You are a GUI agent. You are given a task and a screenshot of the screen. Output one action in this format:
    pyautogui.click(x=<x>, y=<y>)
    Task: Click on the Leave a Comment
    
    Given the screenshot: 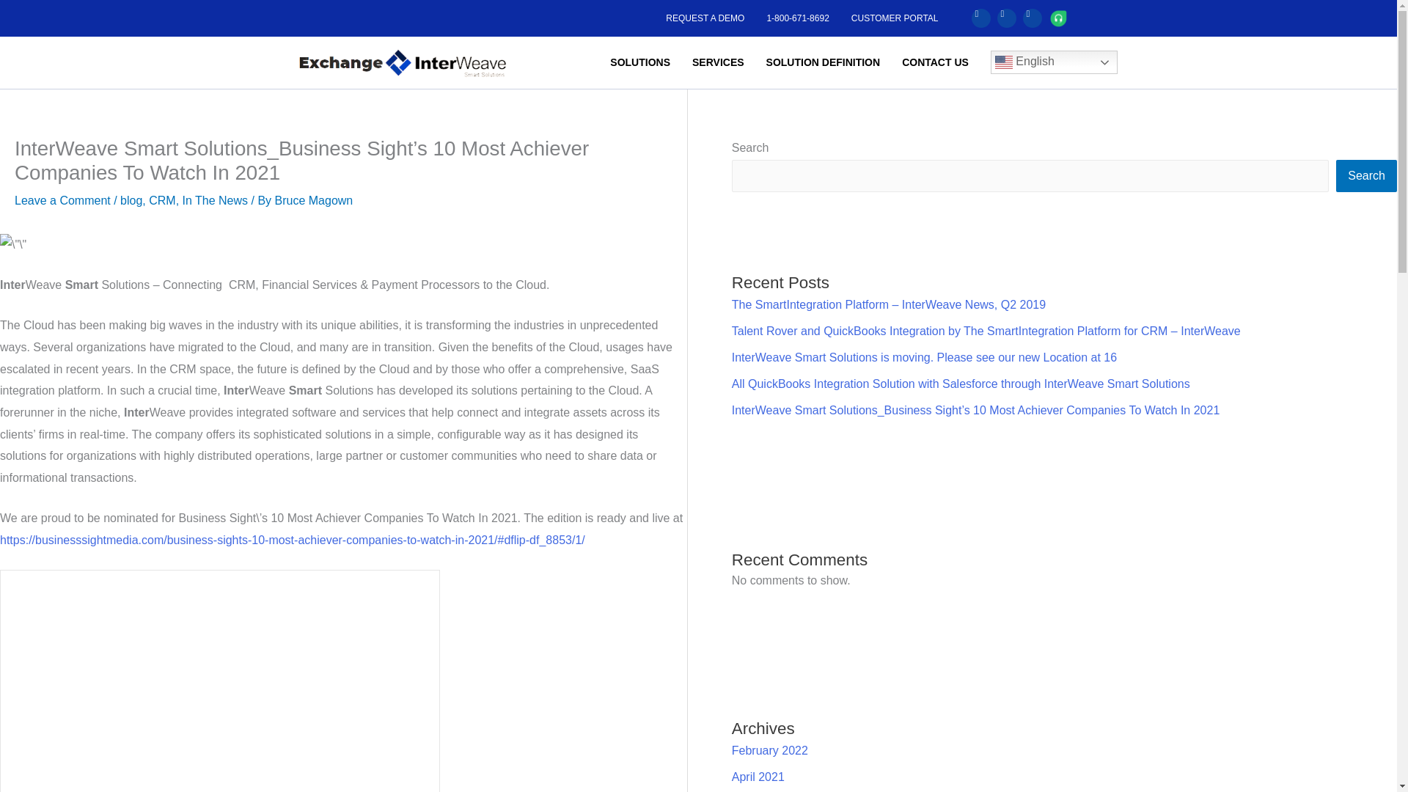 What is the action you would take?
    pyautogui.click(x=62, y=199)
    